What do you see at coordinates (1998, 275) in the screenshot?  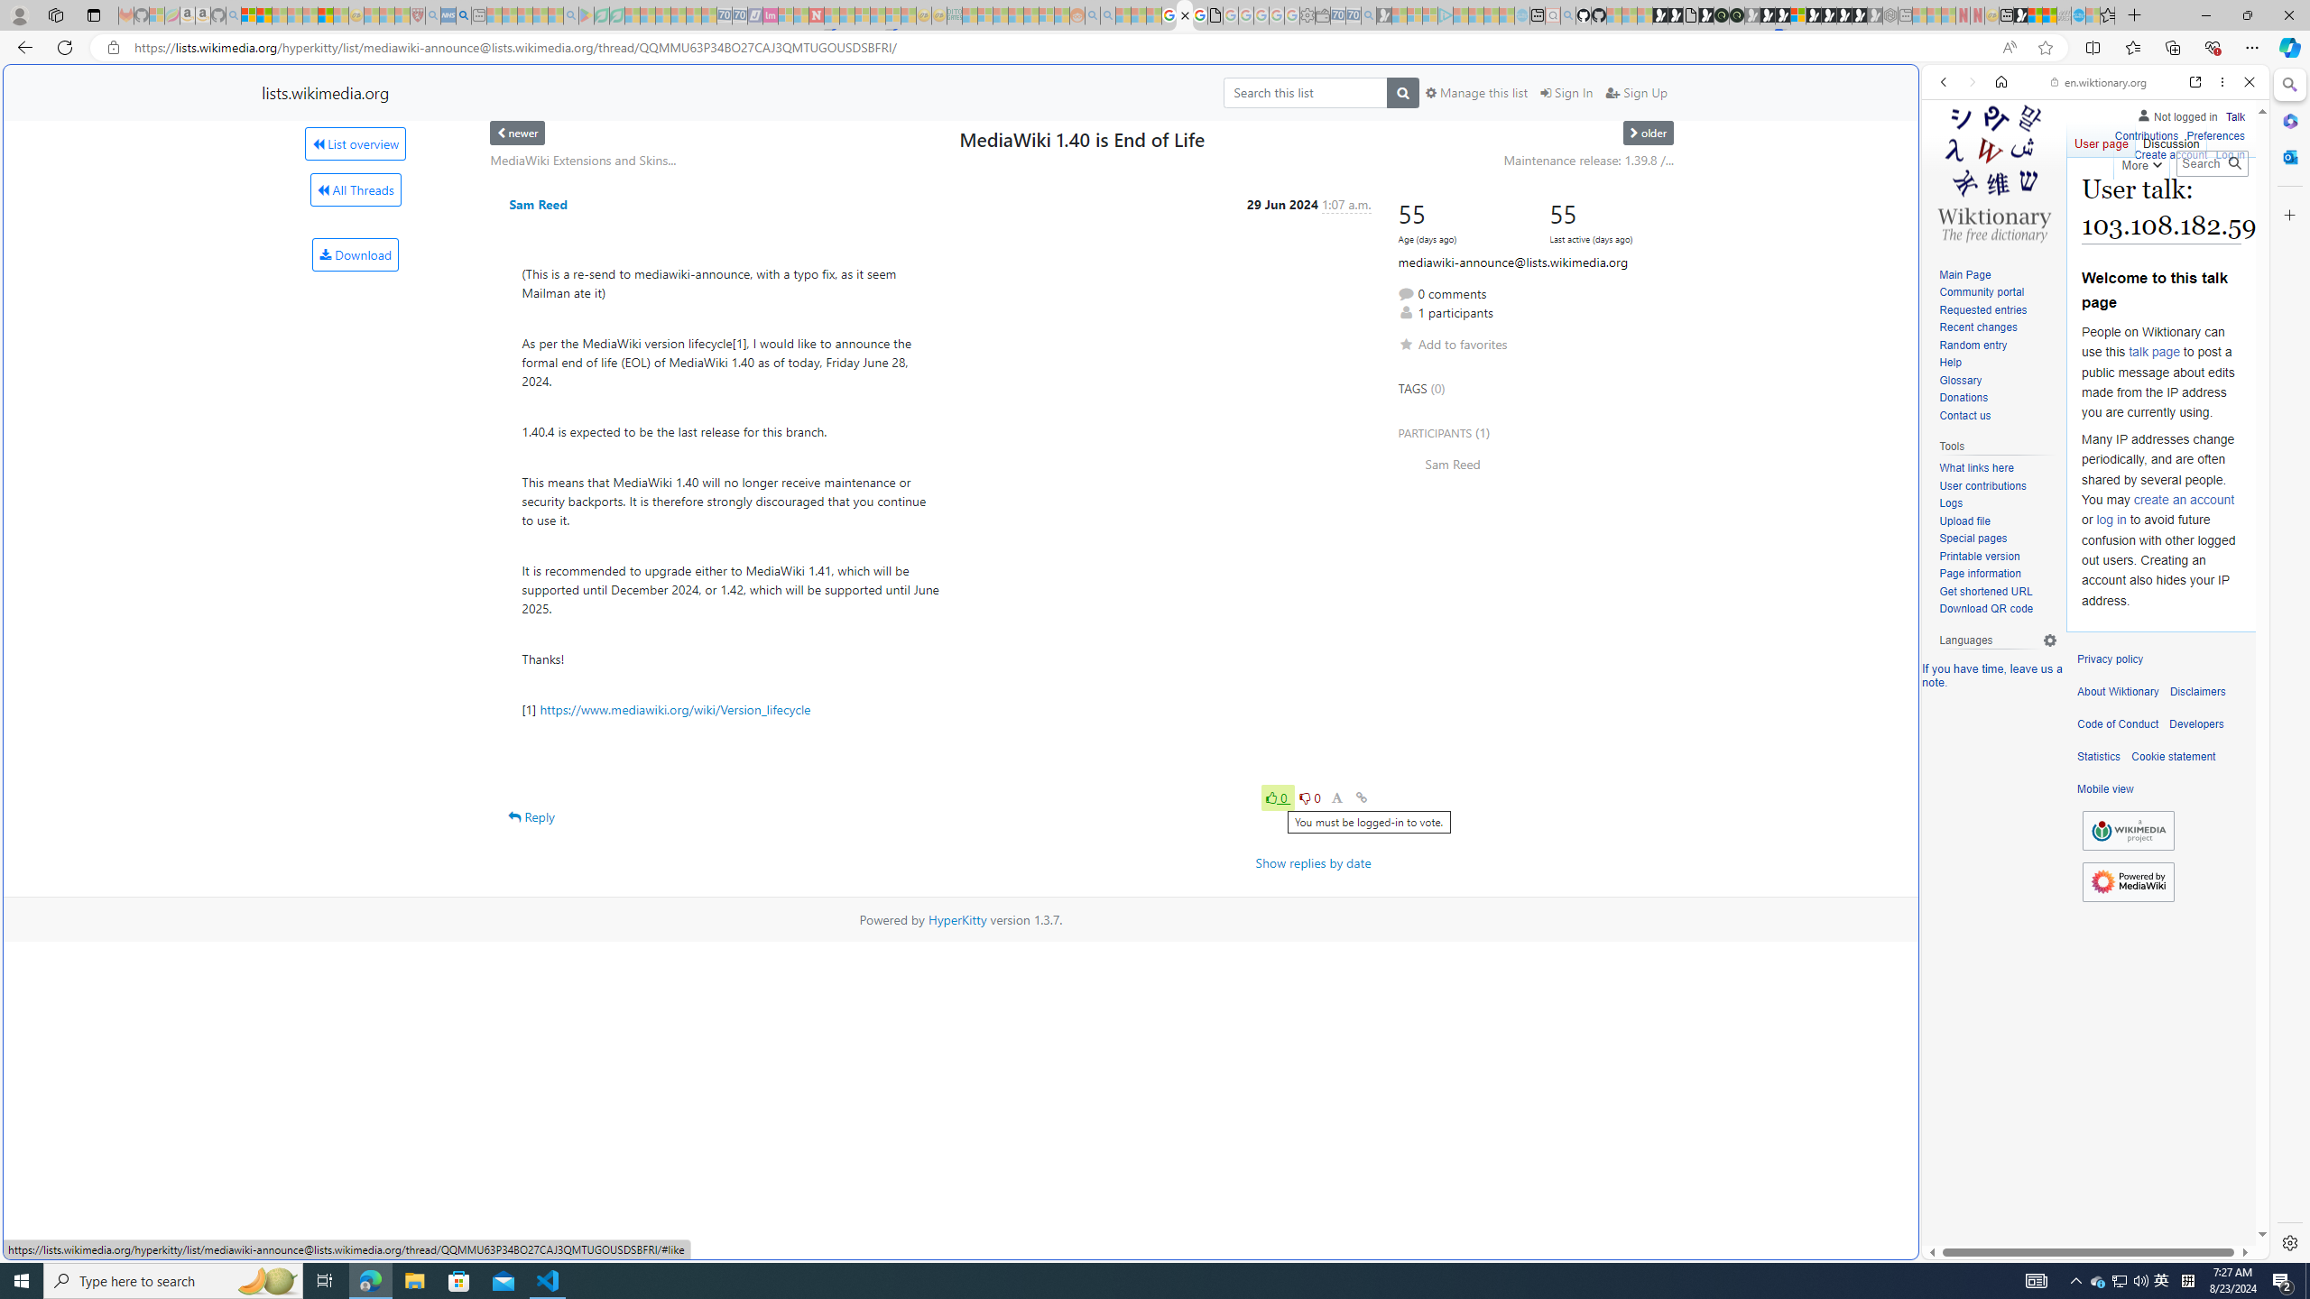 I see `Main Page` at bounding box center [1998, 275].